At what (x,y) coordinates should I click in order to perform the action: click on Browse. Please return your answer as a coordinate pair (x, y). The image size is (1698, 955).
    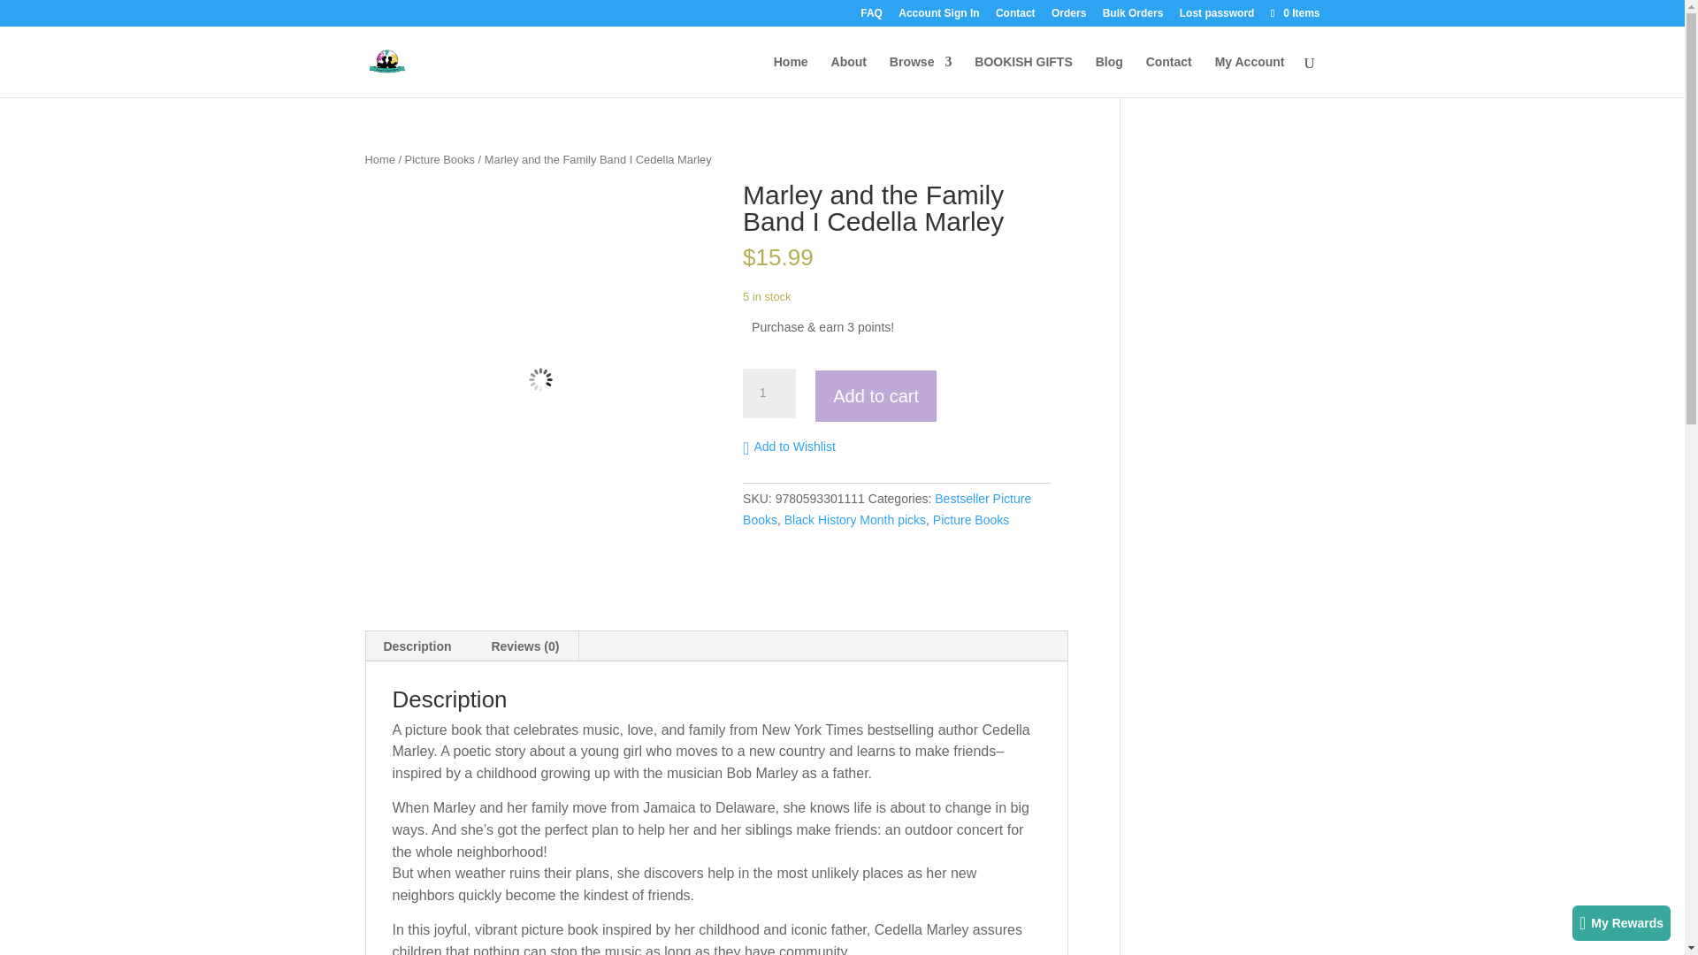
    Looking at the image, I should click on (922, 76).